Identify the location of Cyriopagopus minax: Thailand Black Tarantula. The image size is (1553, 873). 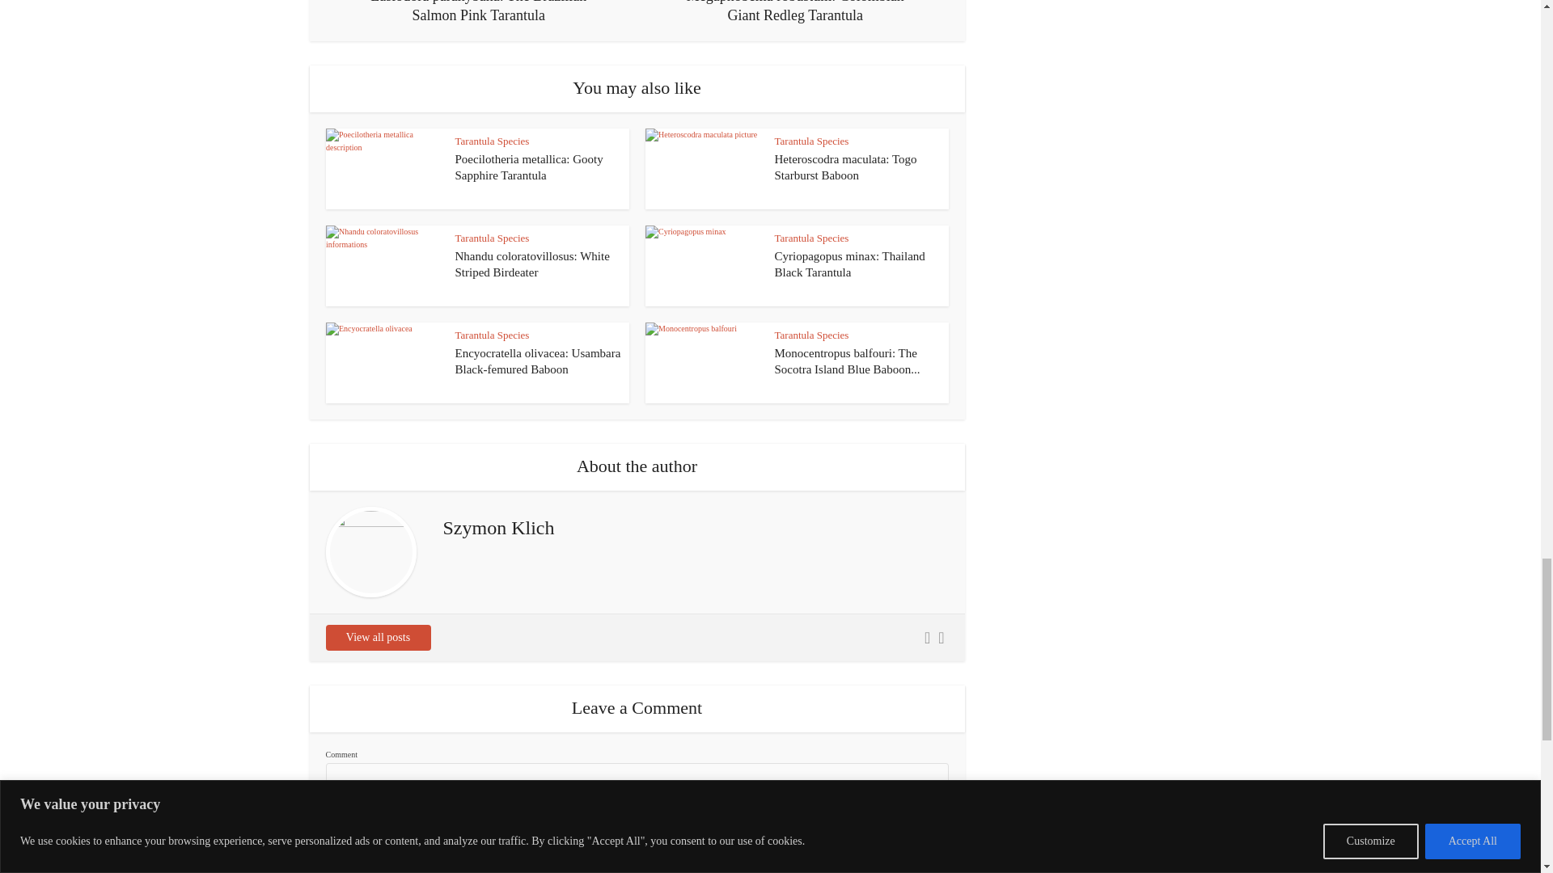
(850, 264).